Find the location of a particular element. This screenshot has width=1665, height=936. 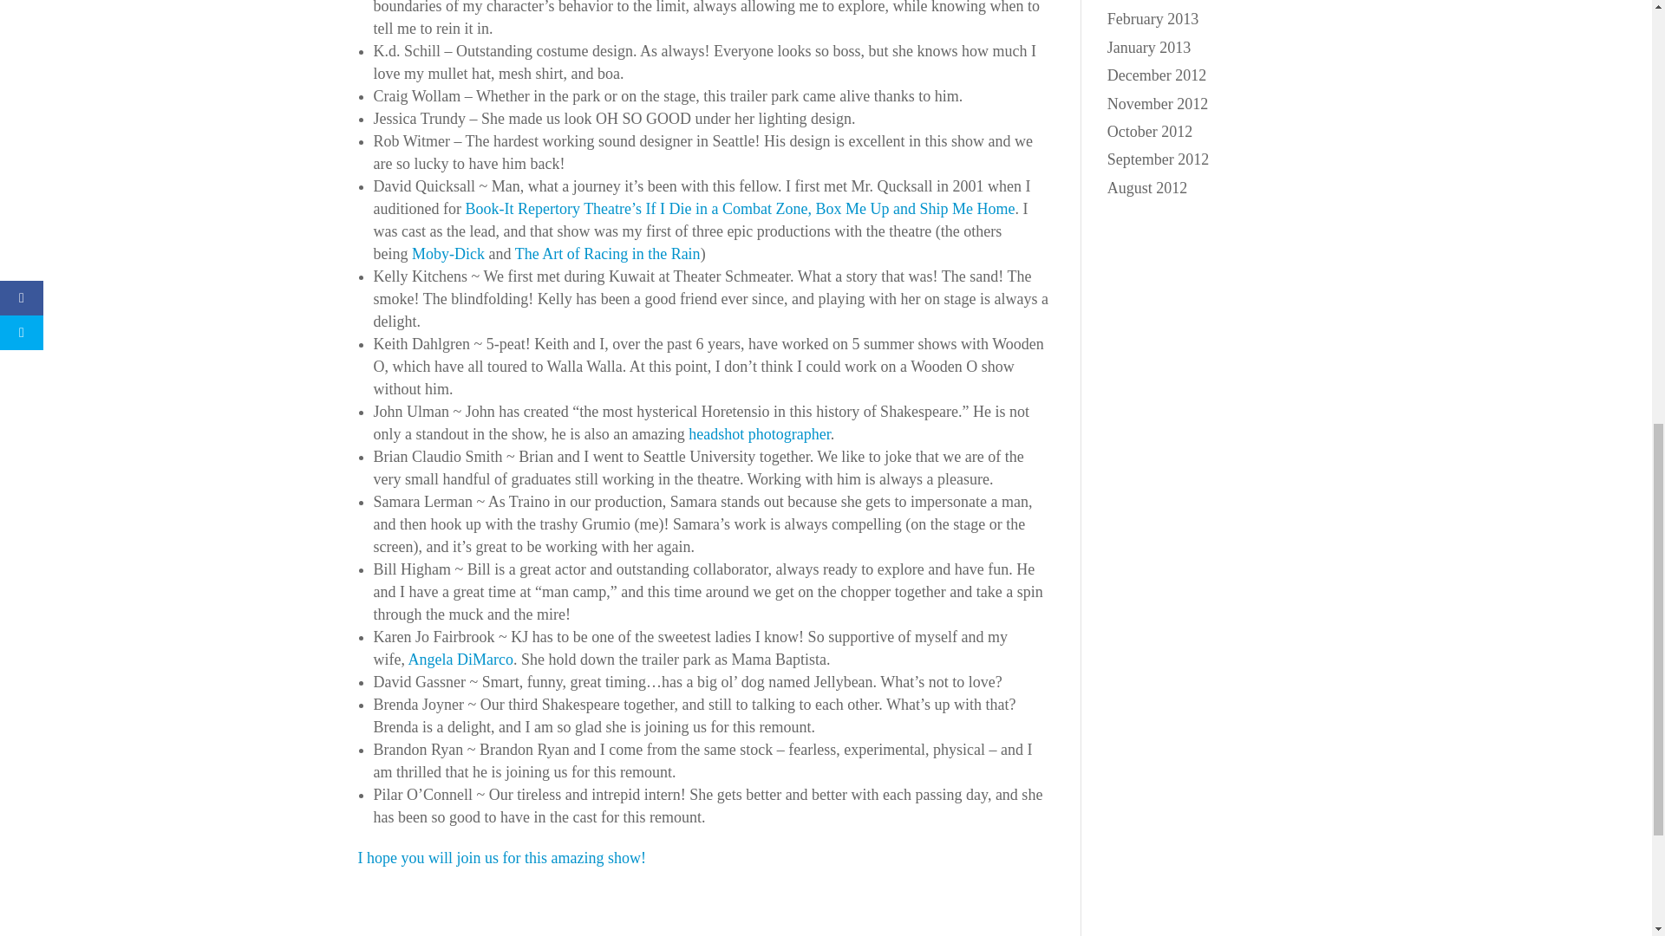

Moby-Dick is located at coordinates (447, 253).